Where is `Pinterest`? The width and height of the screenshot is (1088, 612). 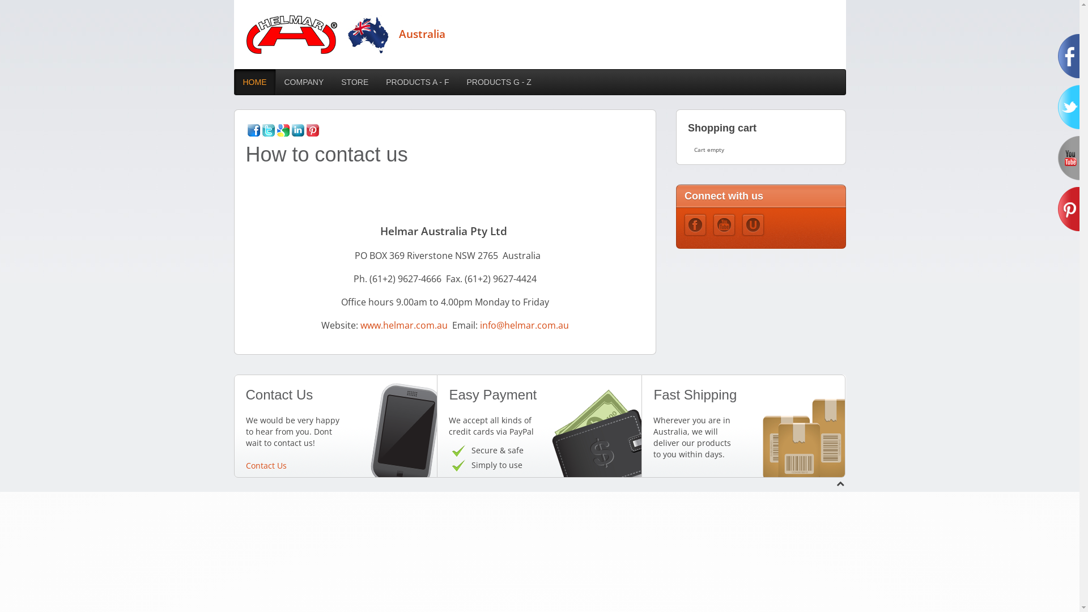 Pinterest is located at coordinates (313, 130).